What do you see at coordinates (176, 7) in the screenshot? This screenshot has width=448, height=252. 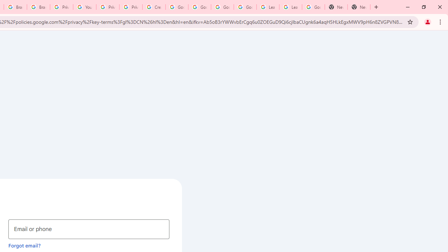 I see `Google Account Help` at bounding box center [176, 7].